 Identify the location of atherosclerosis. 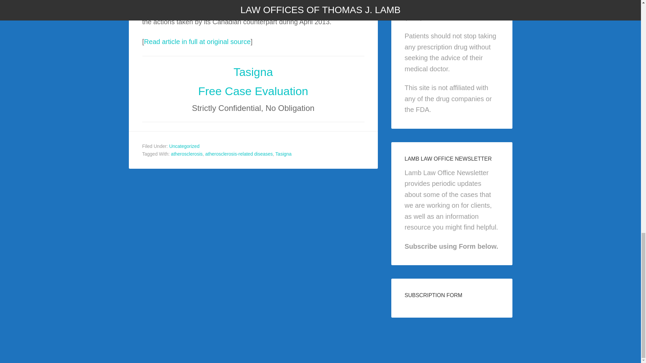
(187, 154).